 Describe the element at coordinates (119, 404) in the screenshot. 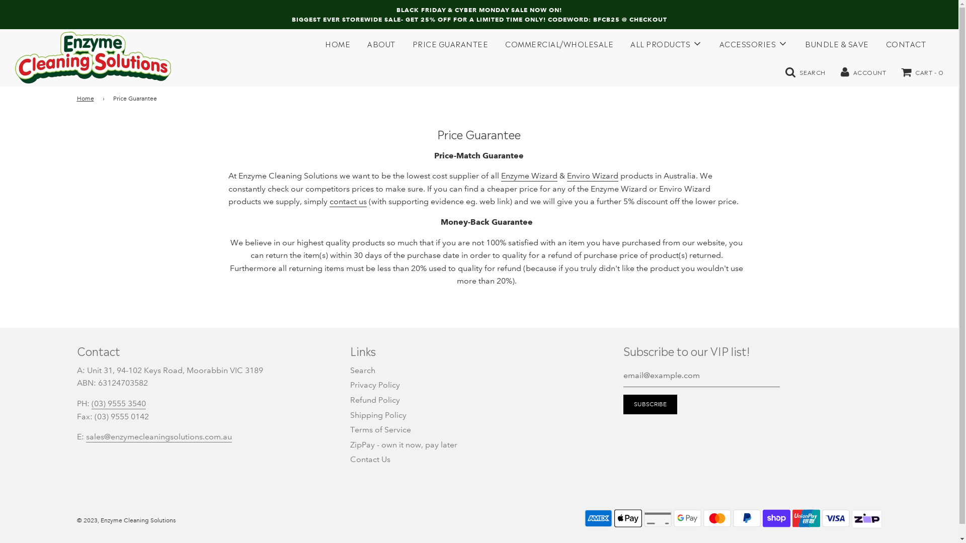

I see `(03) 9555 3540` at that location.